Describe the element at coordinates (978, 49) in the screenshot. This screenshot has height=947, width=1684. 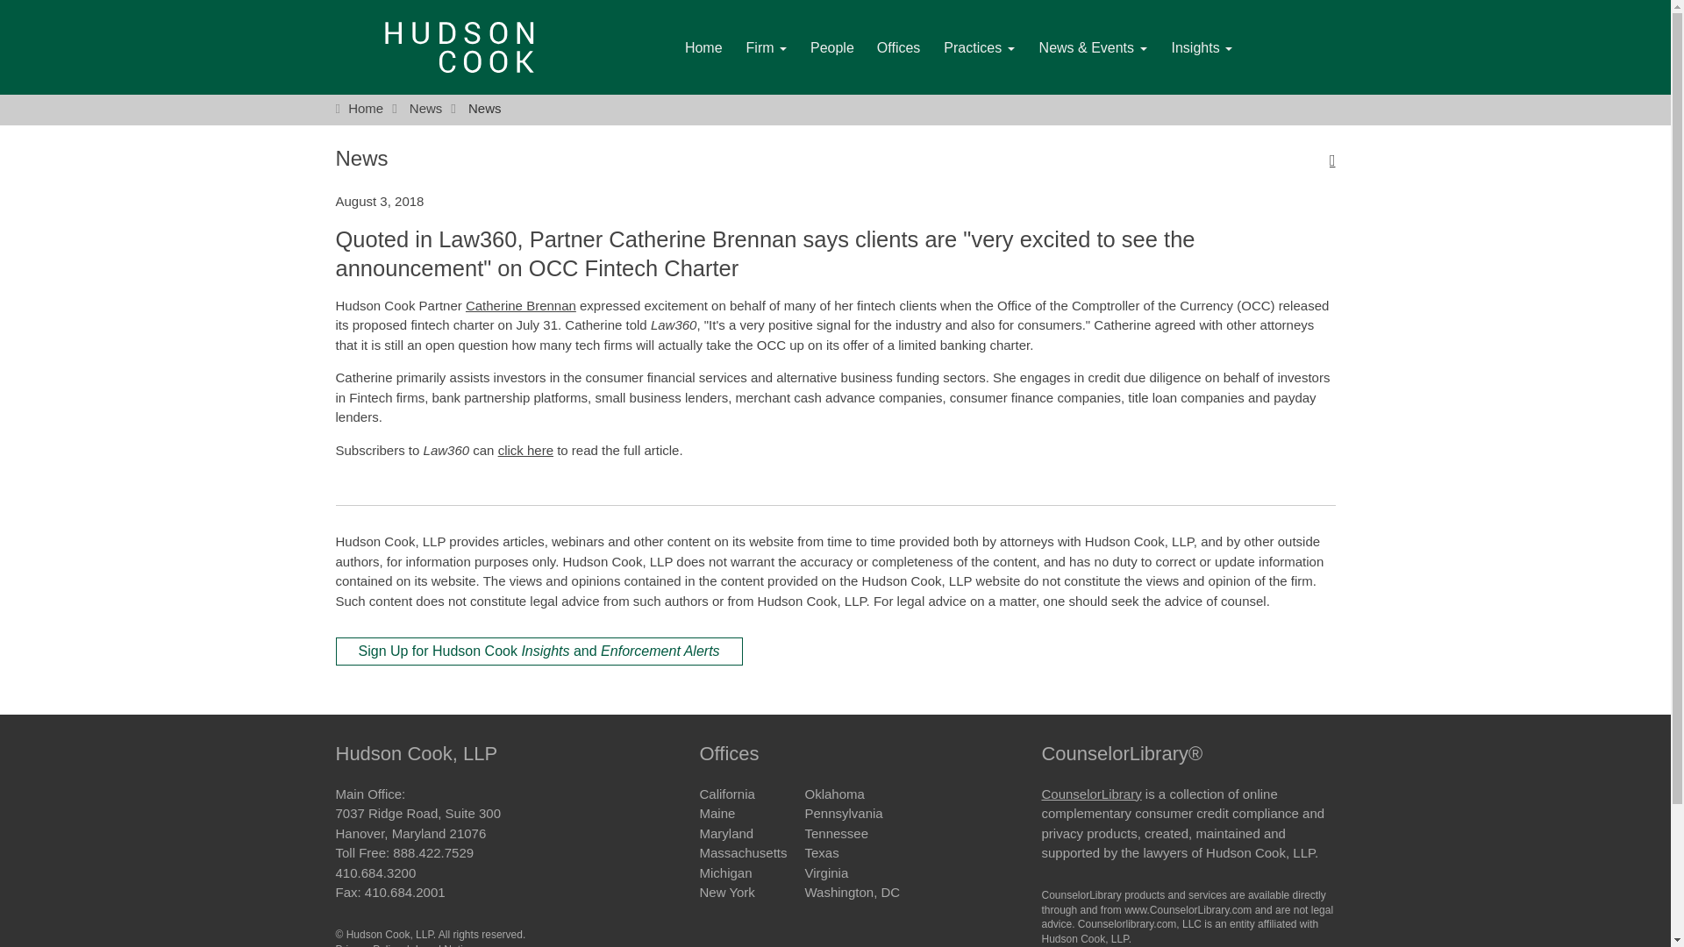
I see `Practices` at that location.